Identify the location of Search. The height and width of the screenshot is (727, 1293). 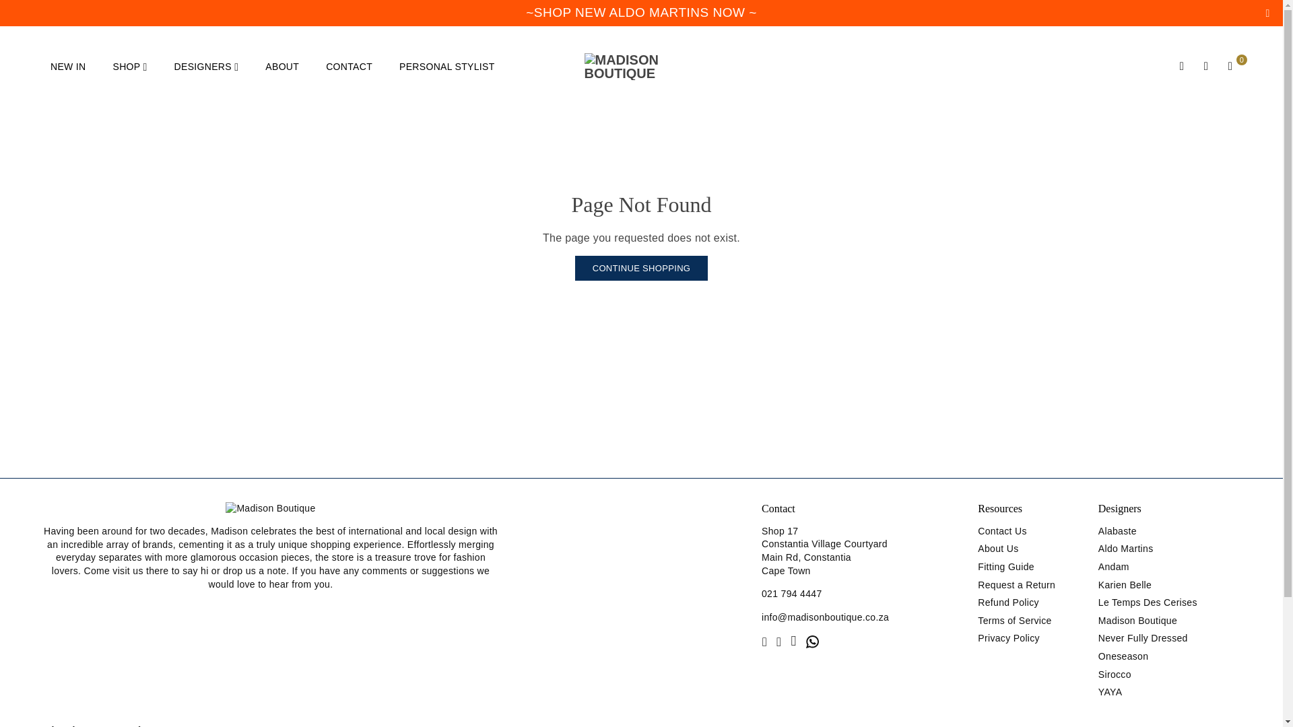
(1181, 67).